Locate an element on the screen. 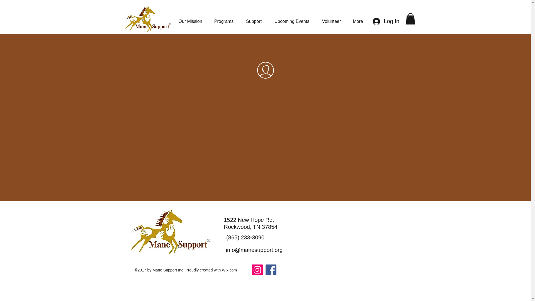 The width and height of the screenshot is (535, 301). Log In is located at coordinates (386, 21).